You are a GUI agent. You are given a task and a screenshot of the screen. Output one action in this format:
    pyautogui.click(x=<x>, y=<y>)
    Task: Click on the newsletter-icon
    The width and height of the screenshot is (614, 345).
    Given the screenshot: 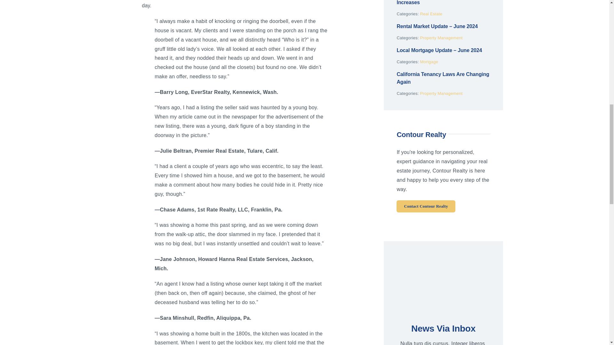 What is the action you would take?
    pyautogui.click(x=444, y=284)
    